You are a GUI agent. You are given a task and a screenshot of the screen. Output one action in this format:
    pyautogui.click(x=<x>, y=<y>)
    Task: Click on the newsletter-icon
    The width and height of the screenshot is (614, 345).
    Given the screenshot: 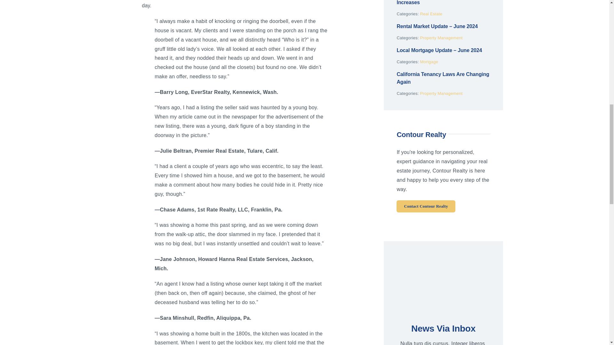 What is the action you would take?
    pyautogui.click(x=444, y=284)
    